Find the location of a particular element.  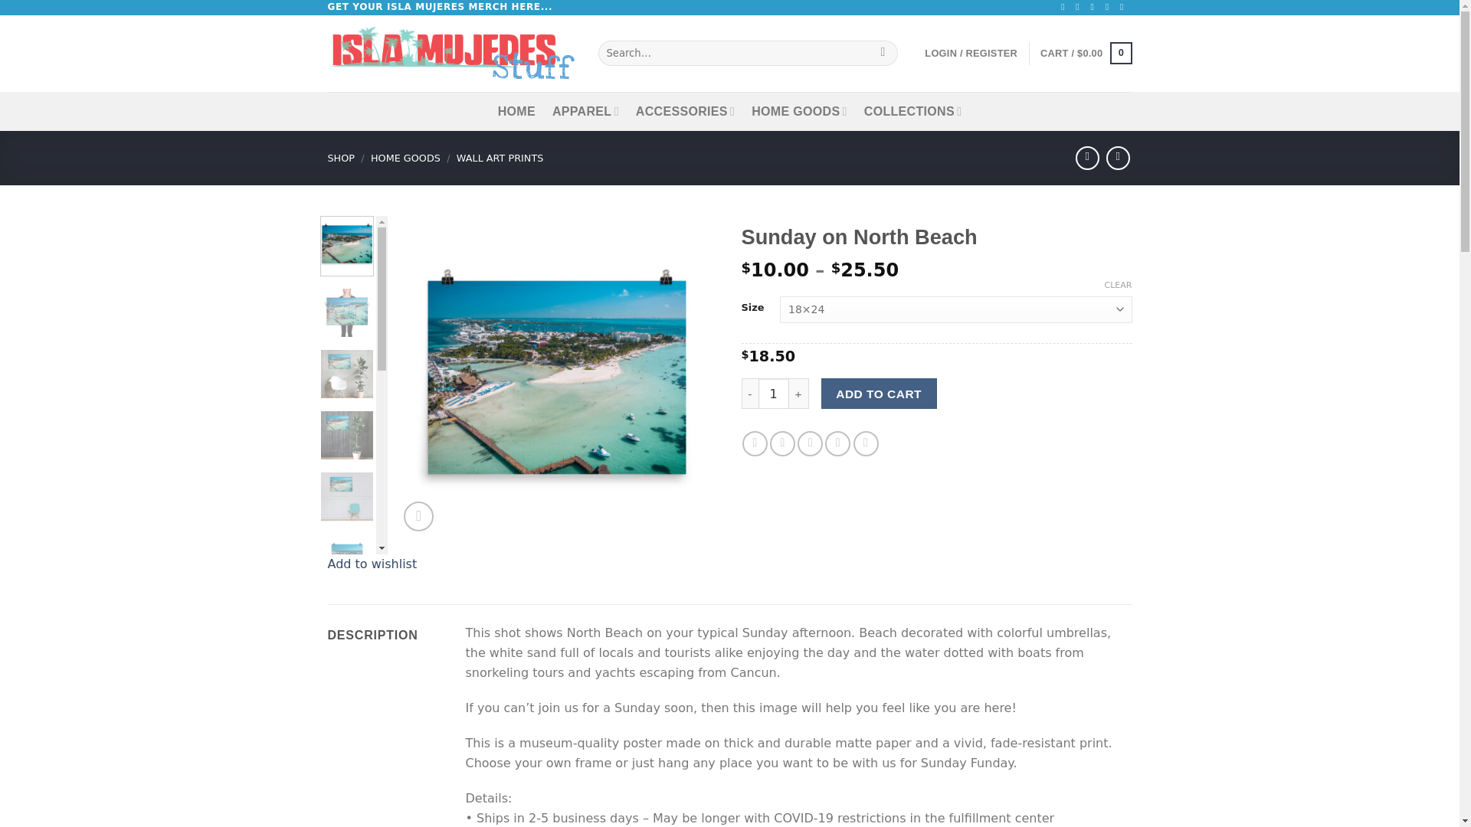

HOME GOODS is located at coordinates (799, 110).